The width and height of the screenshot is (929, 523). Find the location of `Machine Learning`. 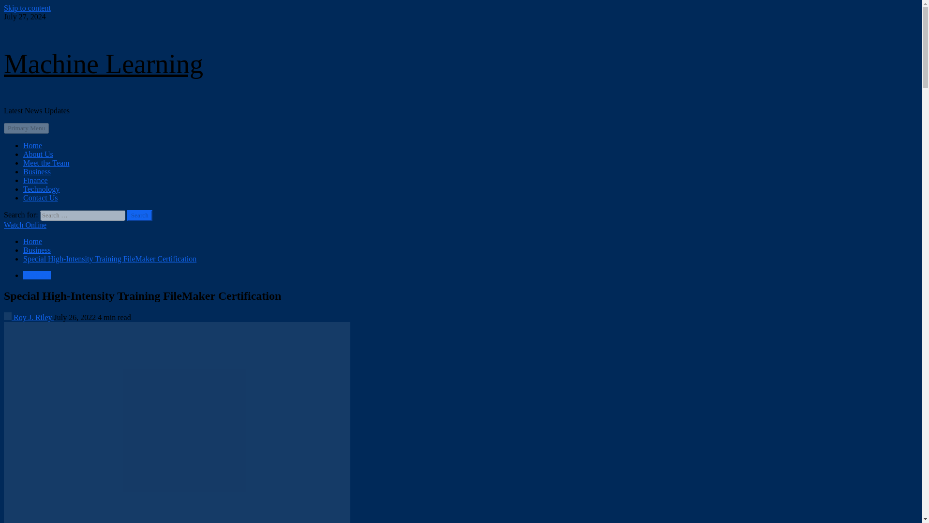

Machine Learning is located at coordinates (104, 64).